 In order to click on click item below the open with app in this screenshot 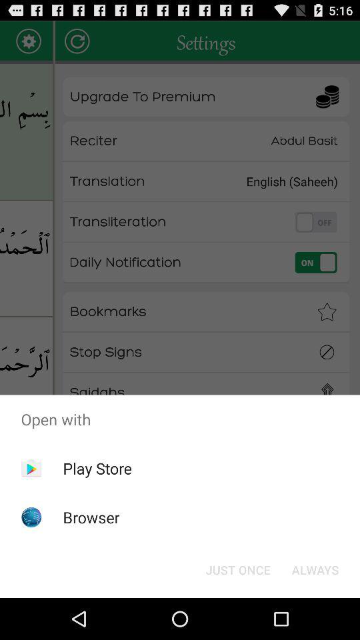, I will do `click(97, 468)`.